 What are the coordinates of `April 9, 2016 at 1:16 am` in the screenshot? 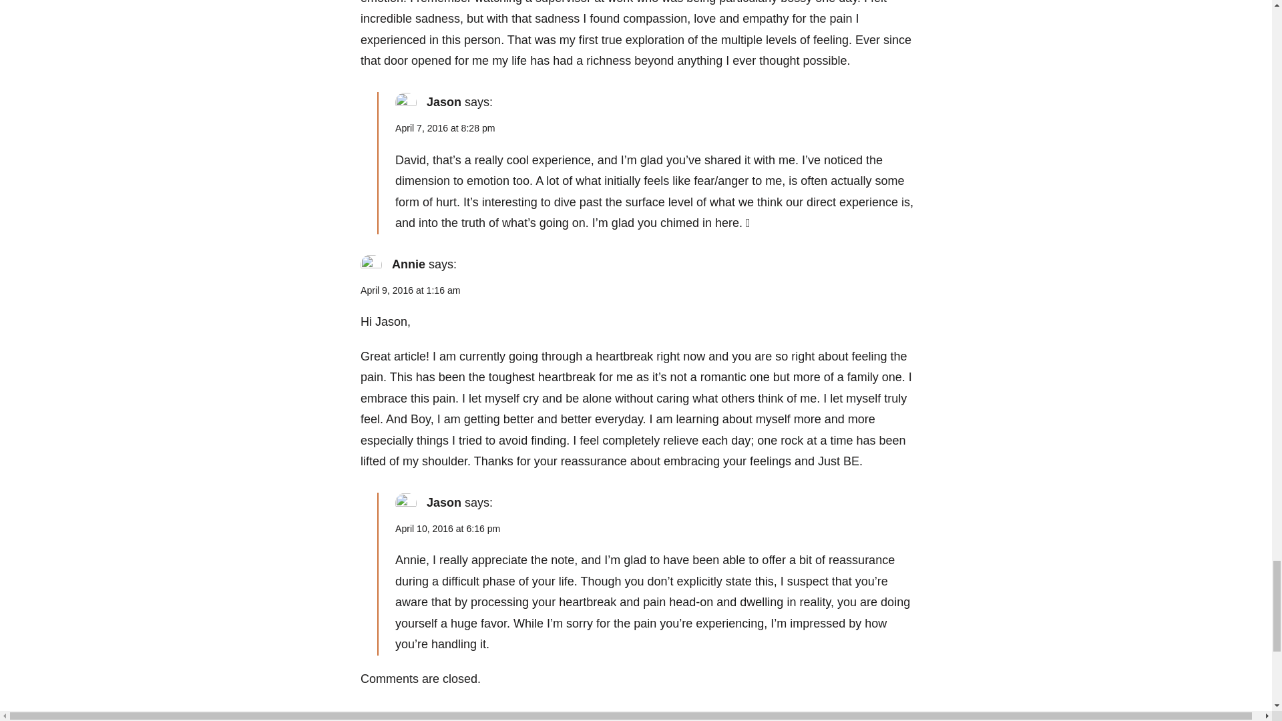 It's located at (410, 290).